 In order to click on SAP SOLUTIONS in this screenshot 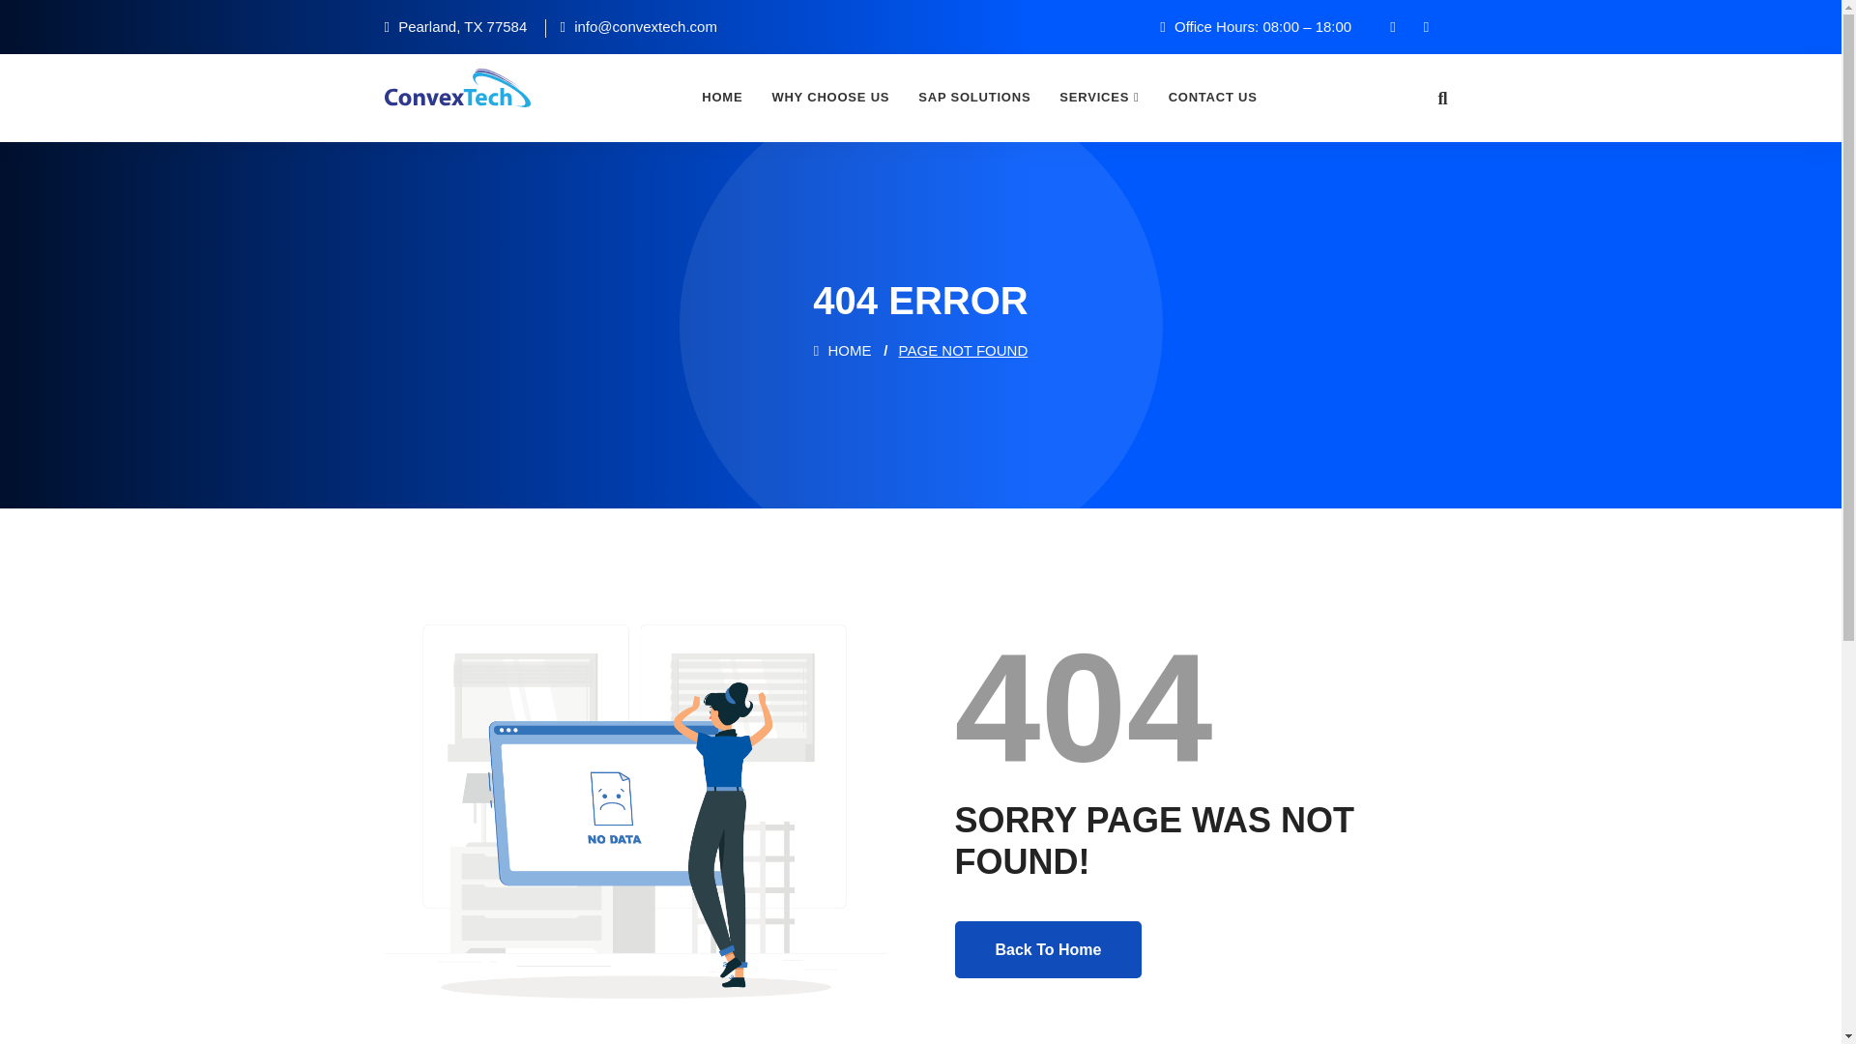, I will do `click(974, 97)`.